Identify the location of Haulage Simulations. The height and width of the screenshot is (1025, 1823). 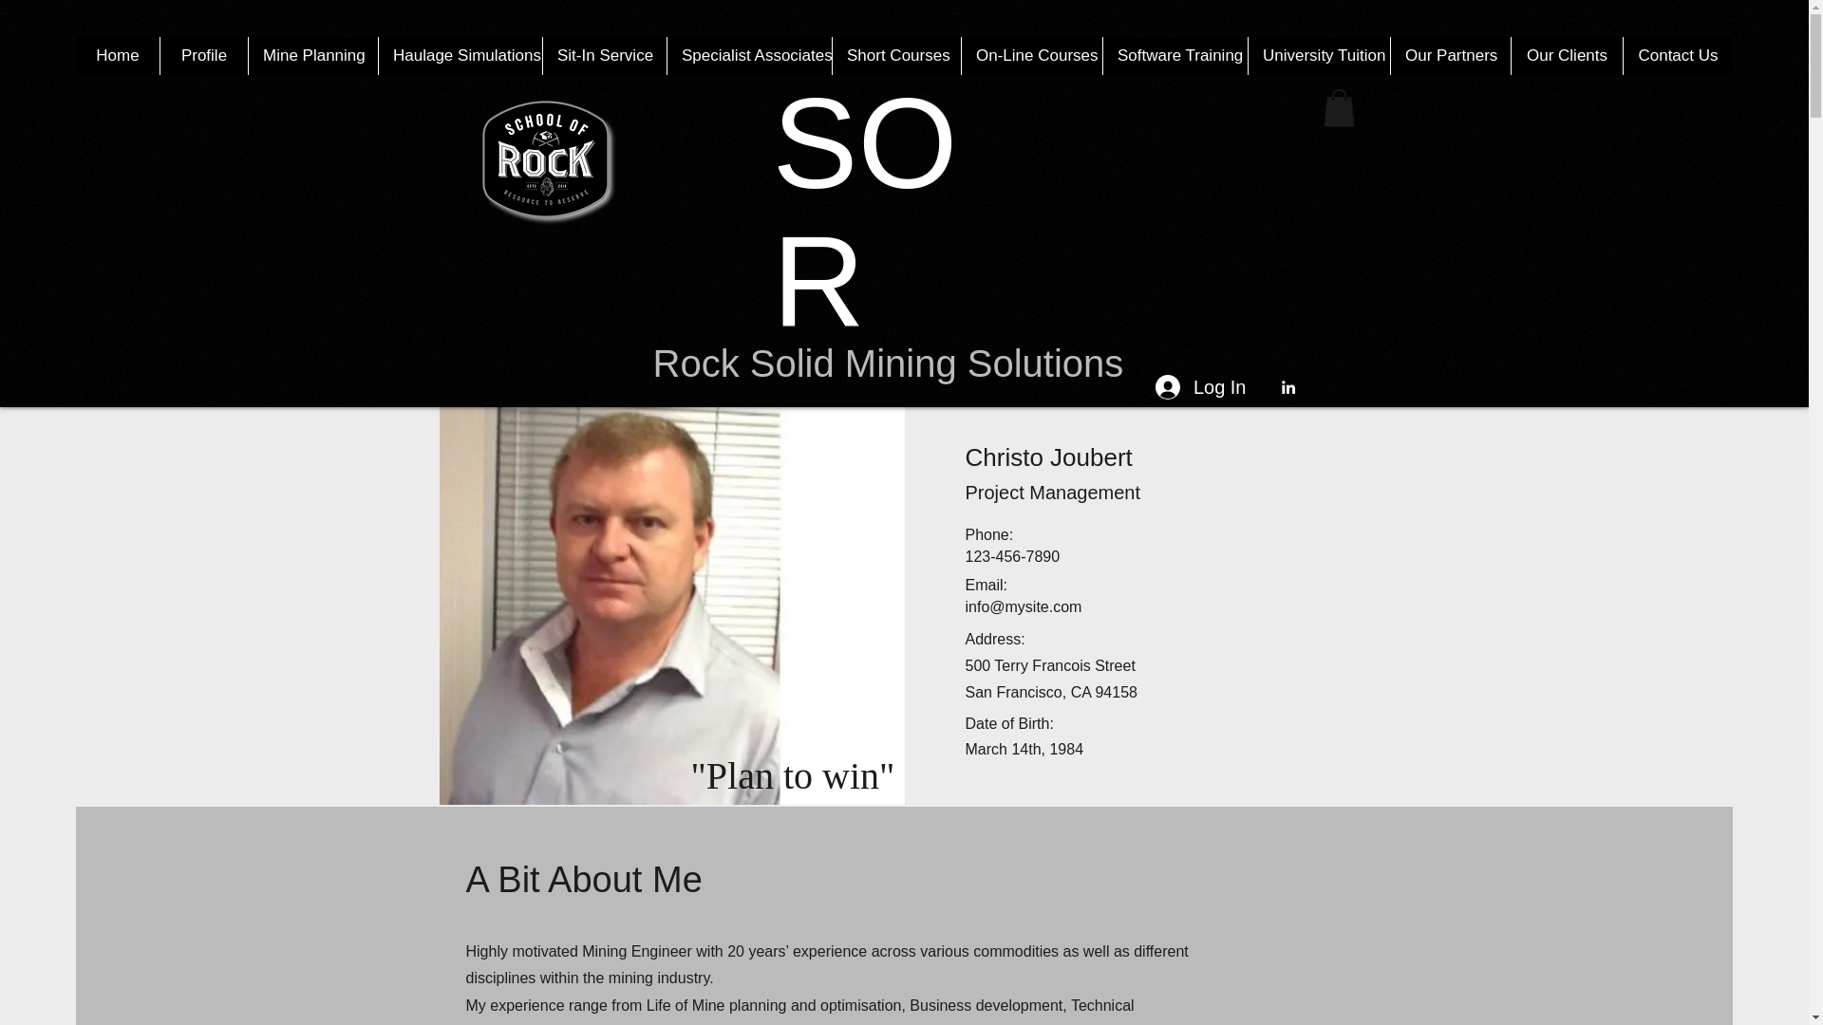
(460, 55).